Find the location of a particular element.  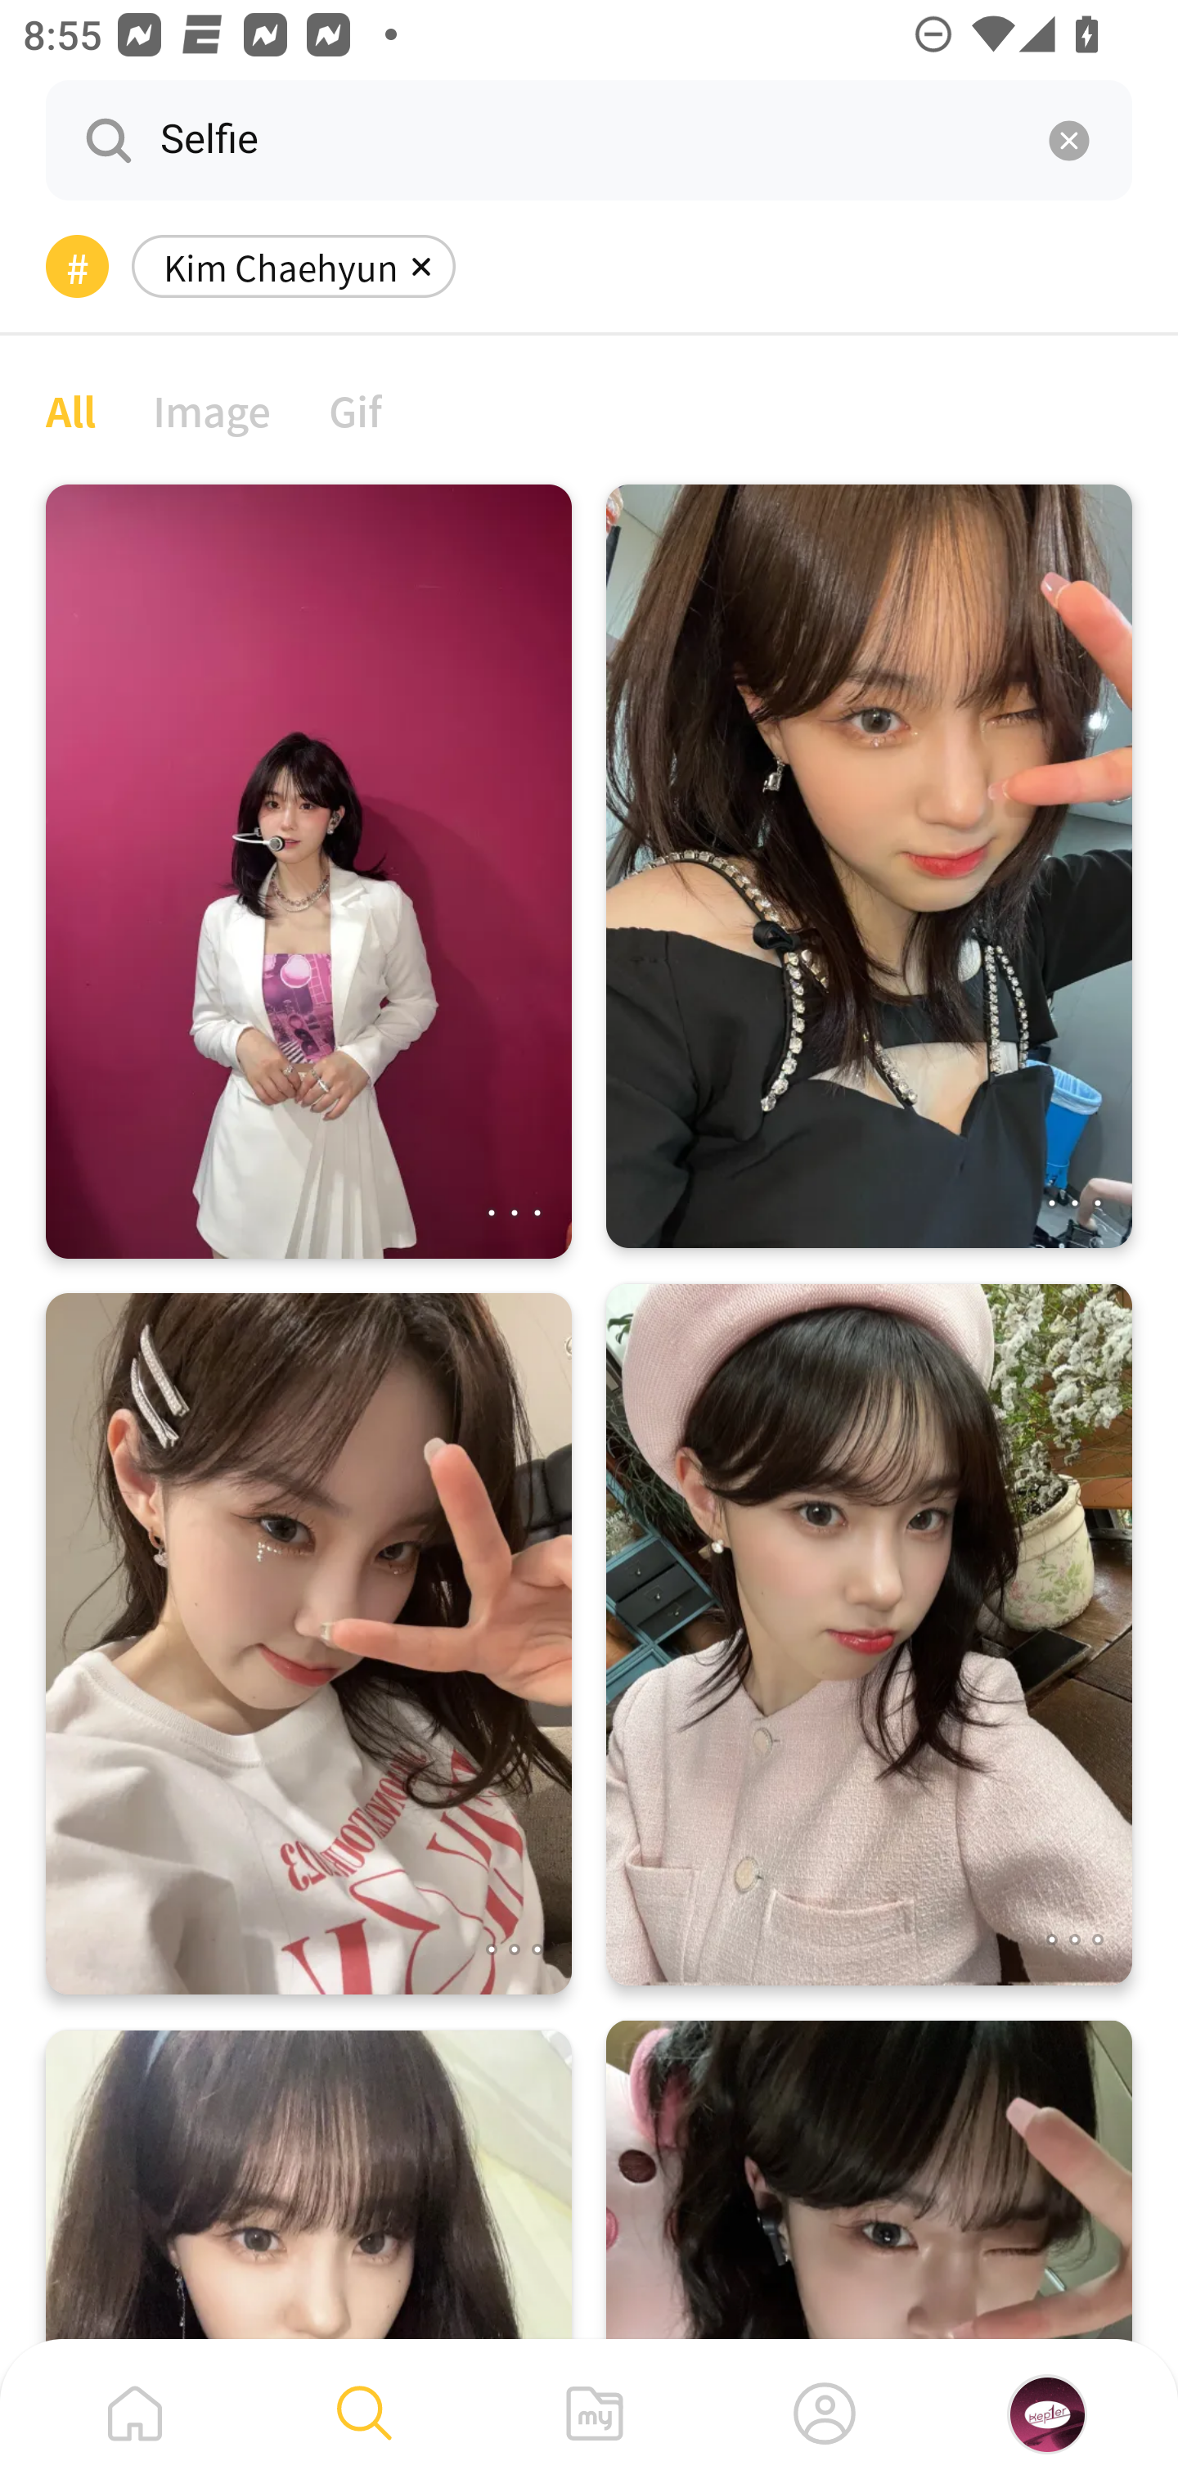

All is located at coordinates (70, 409).